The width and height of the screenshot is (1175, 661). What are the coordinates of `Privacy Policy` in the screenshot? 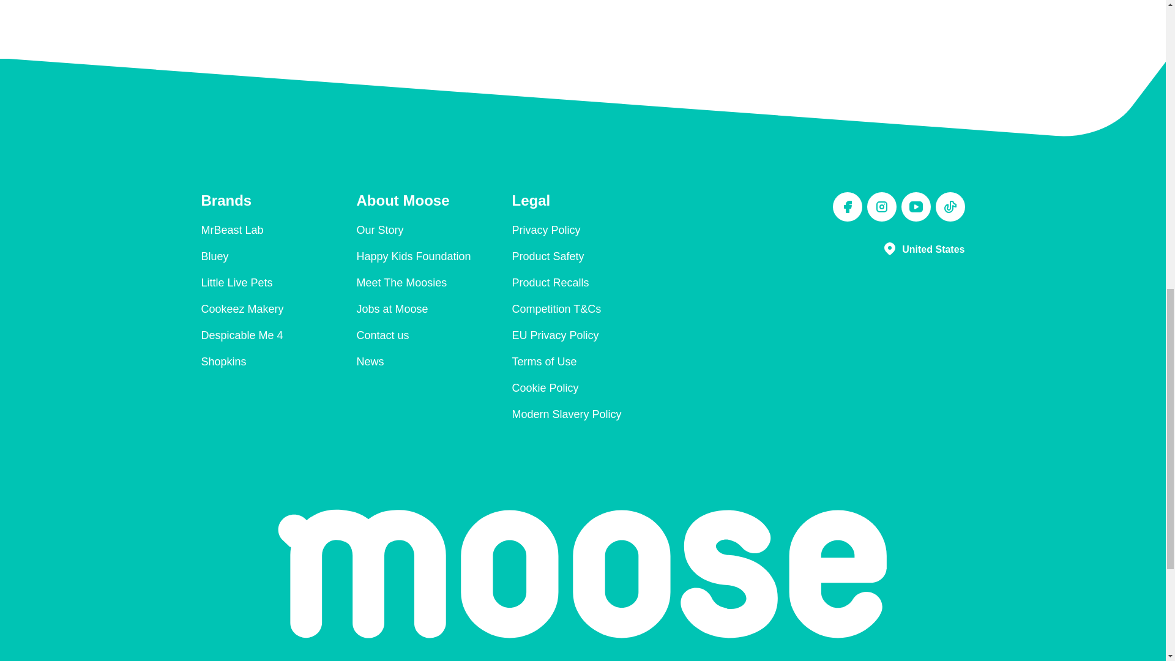 It's located at (546, 230).